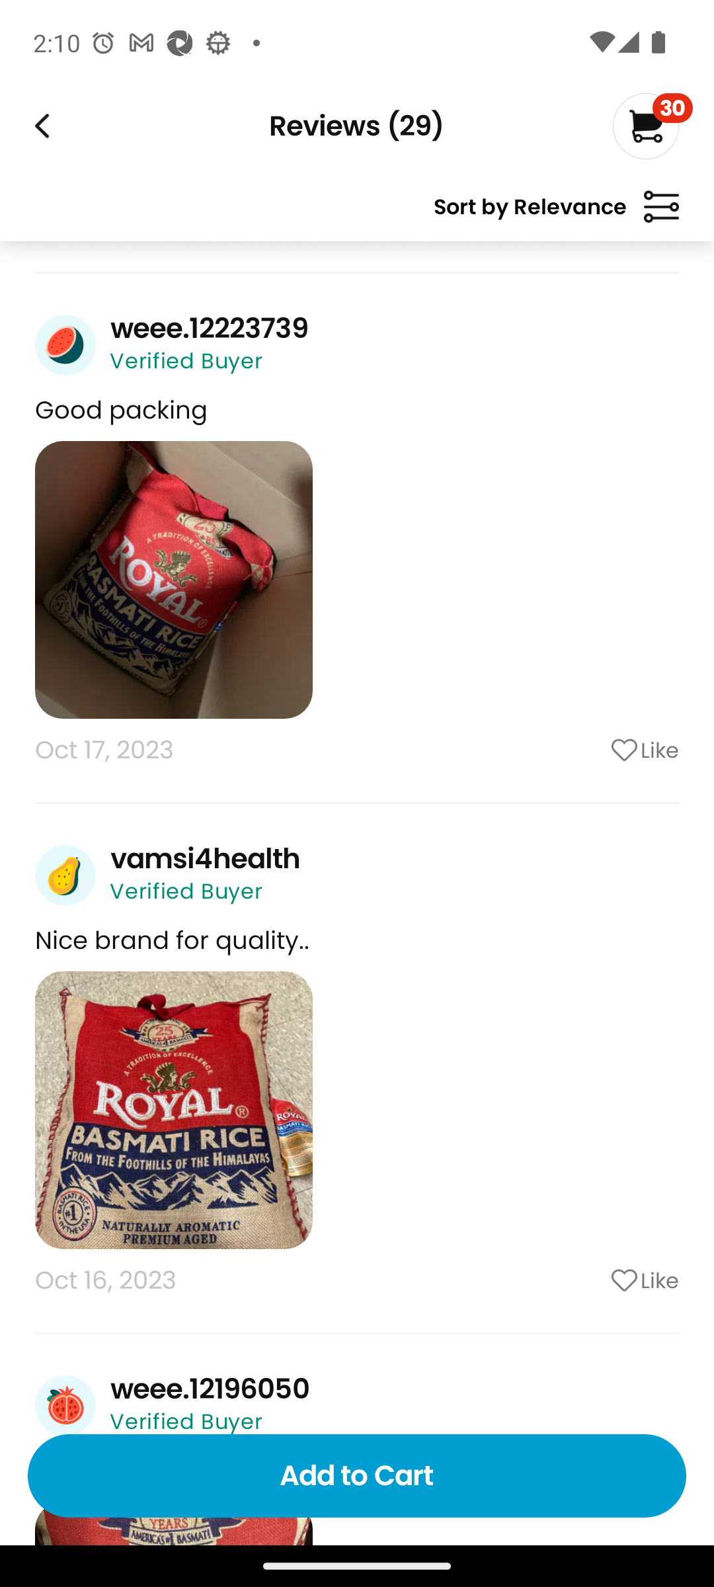  Describe the element at coordinates (556, 214) in the screenshot. I see `Sort by Relevance` at that location.